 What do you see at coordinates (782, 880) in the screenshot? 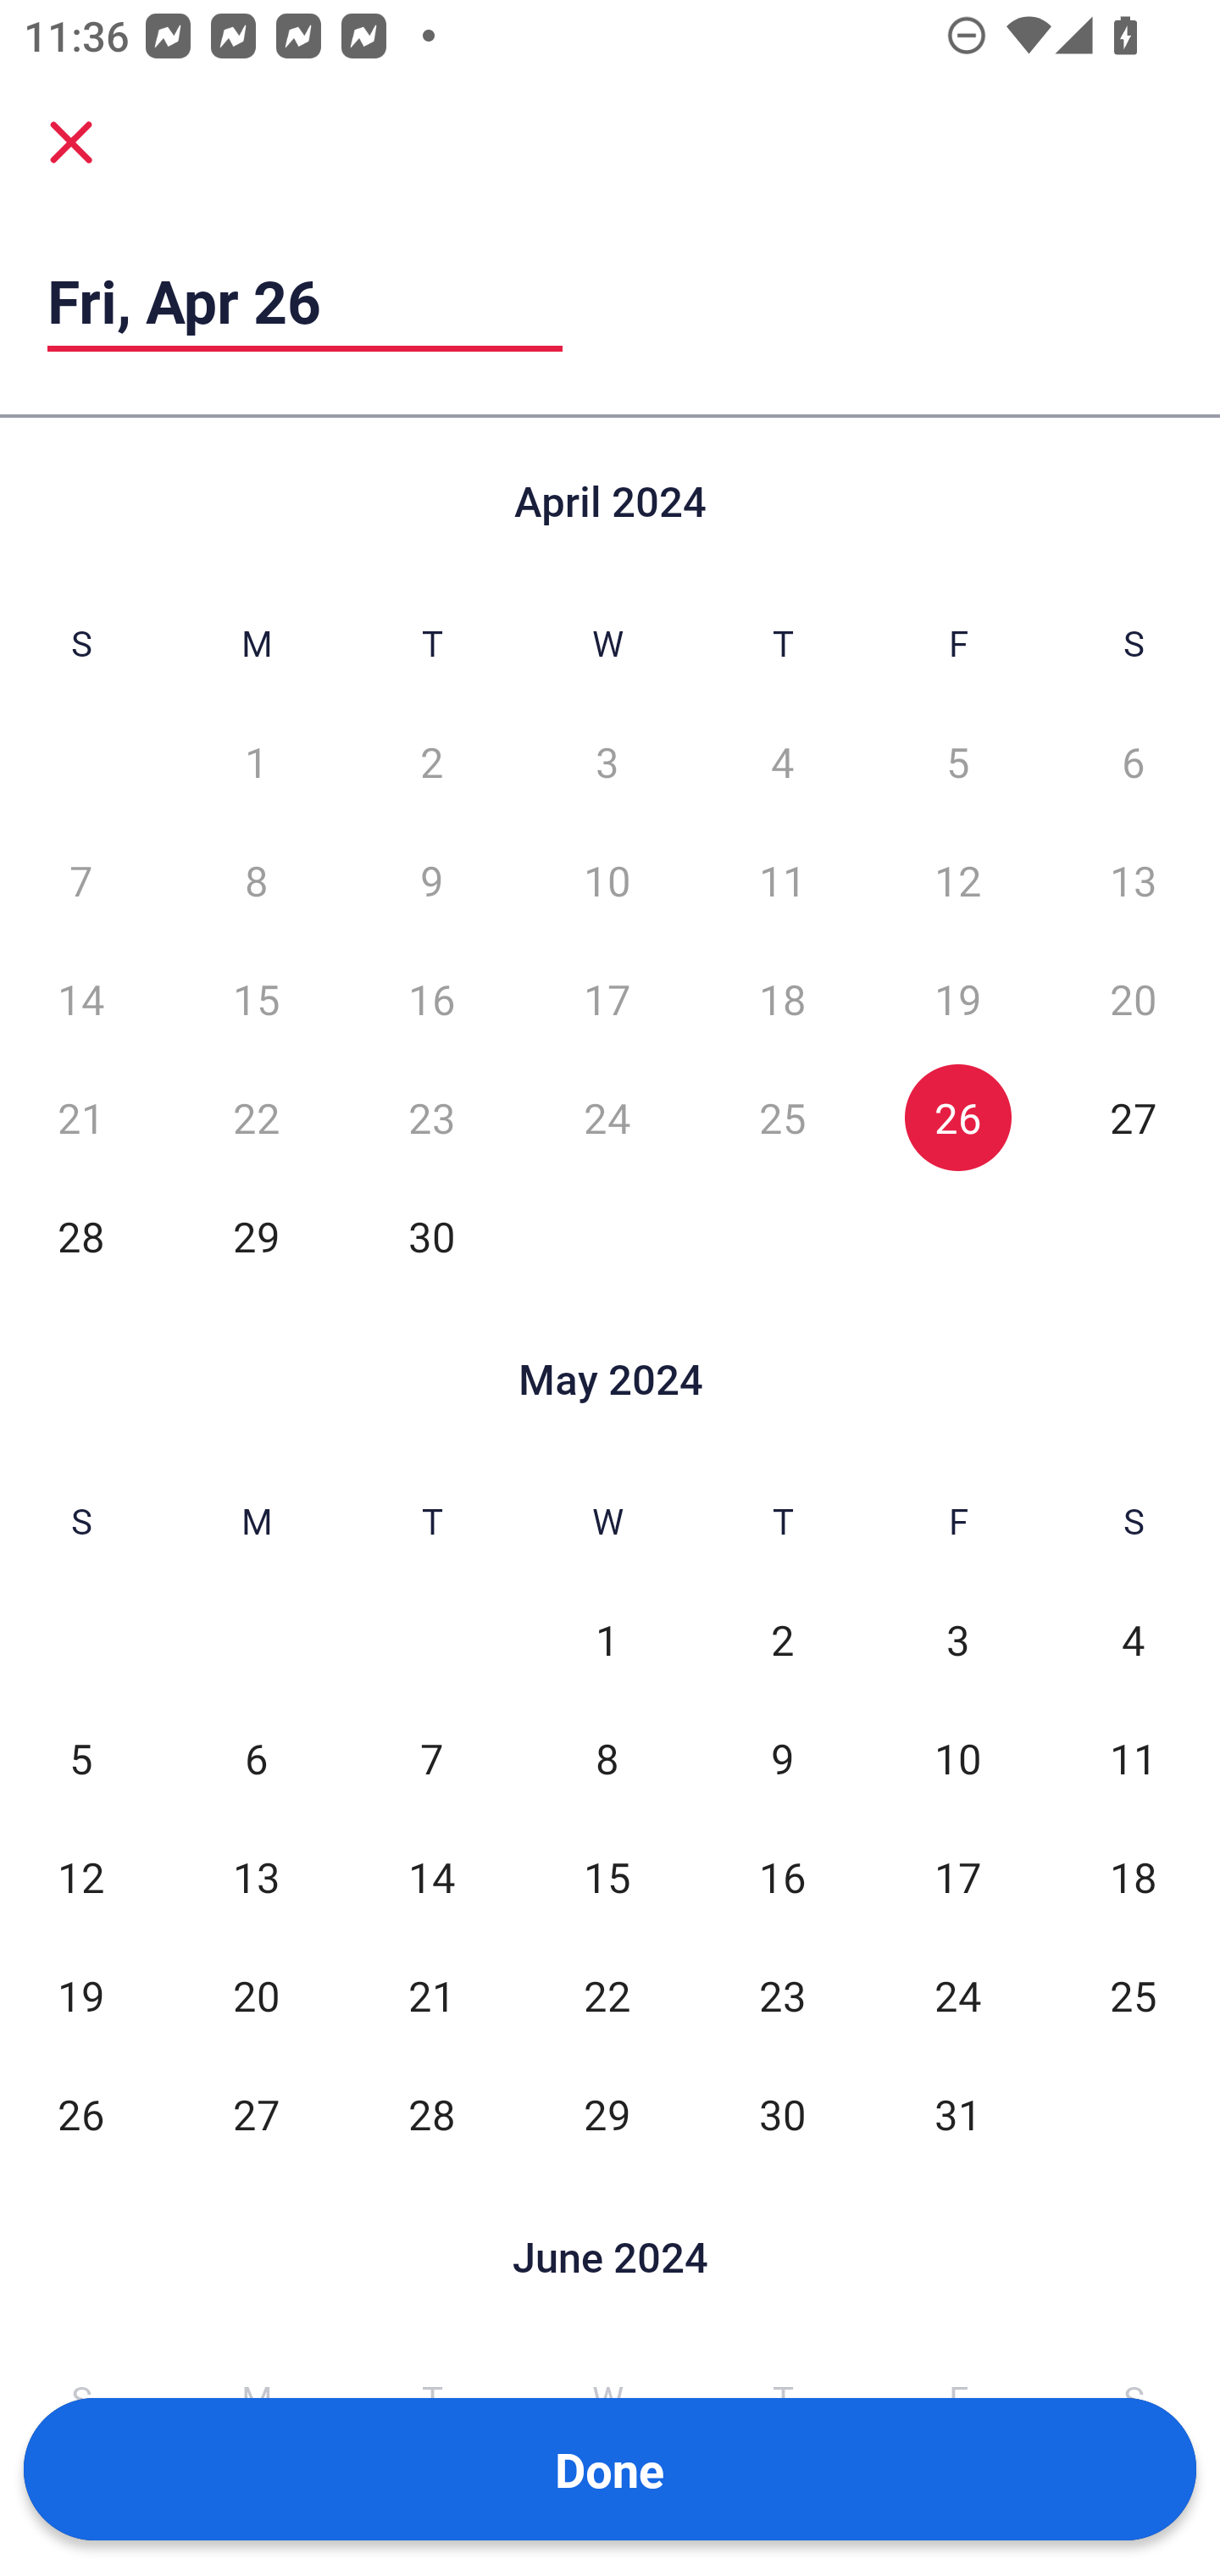
I see `11 Thu, Apr 11, Not Selected` at bounding box center [782, 880].